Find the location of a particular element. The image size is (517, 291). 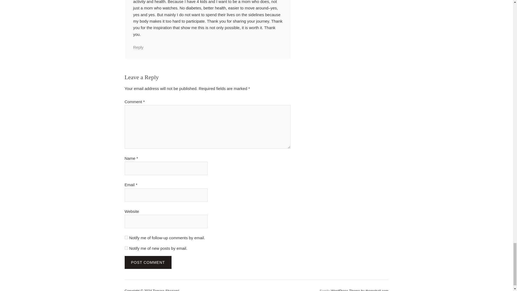

Post Comment is located at coordinates (148, 262).